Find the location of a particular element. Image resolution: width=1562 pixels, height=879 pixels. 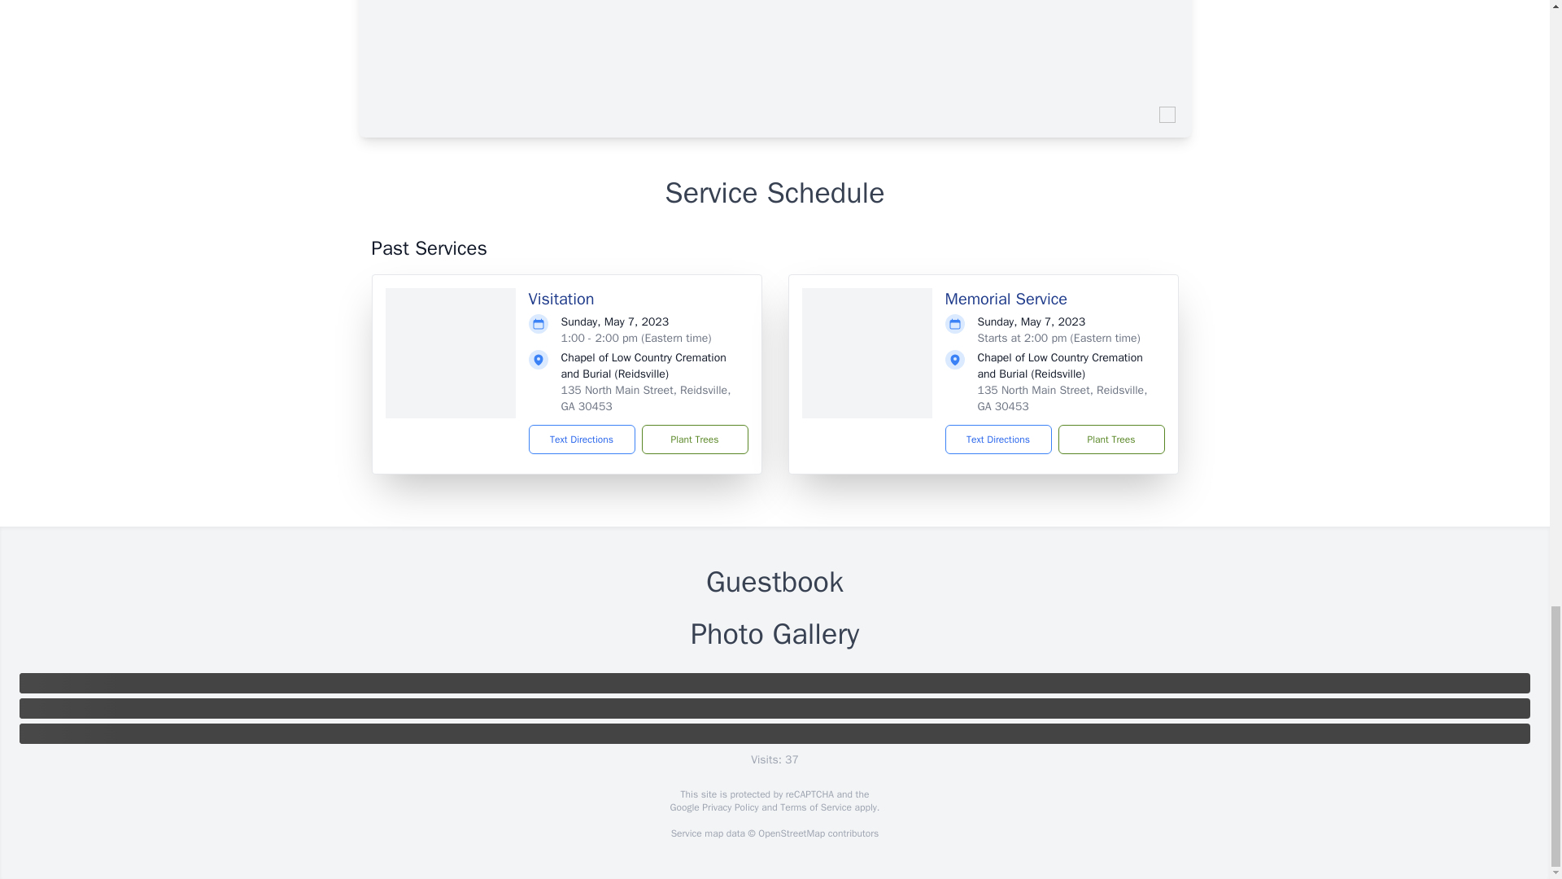

Terms of Service is located at coordinates (815, 807).